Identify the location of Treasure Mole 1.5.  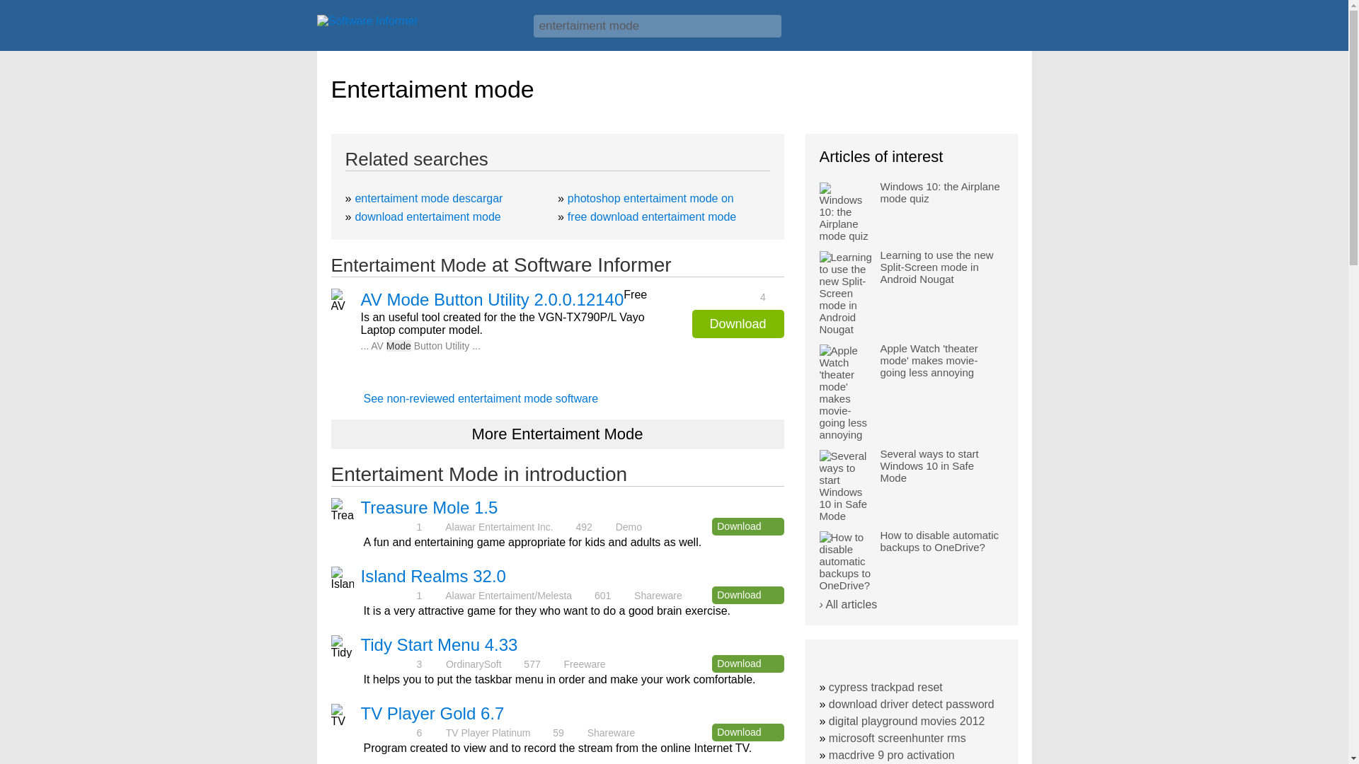
(430, 508).